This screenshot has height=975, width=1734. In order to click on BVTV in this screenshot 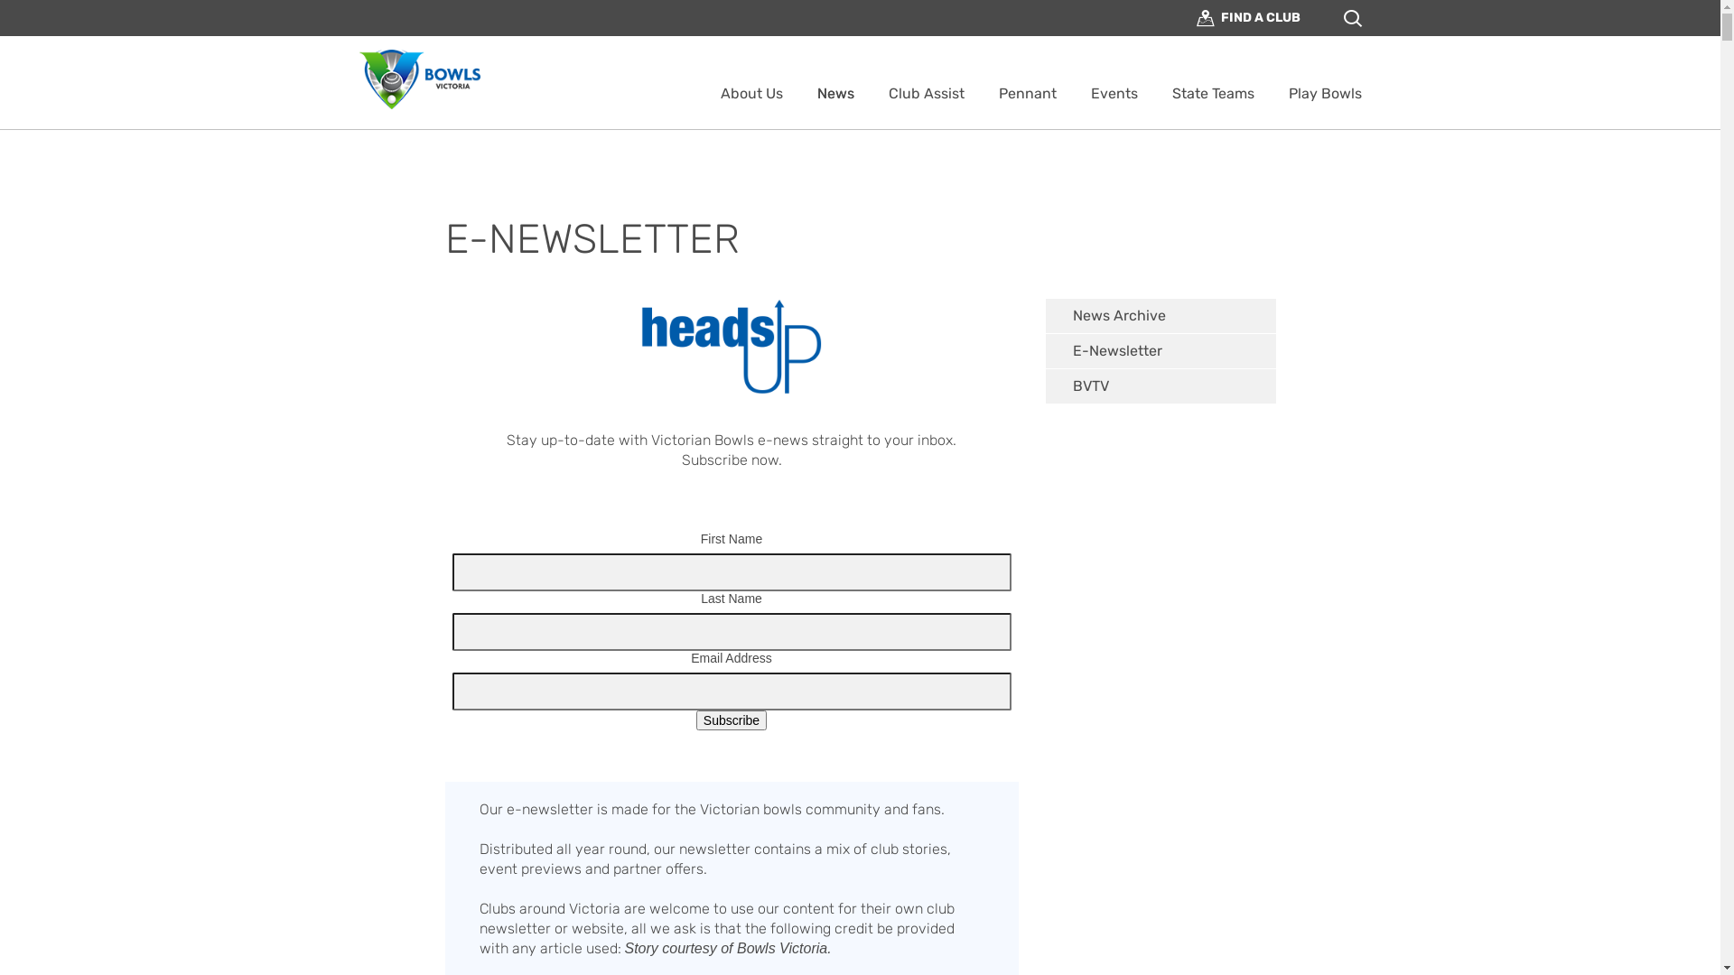, I will do `click(1161, 386)`.